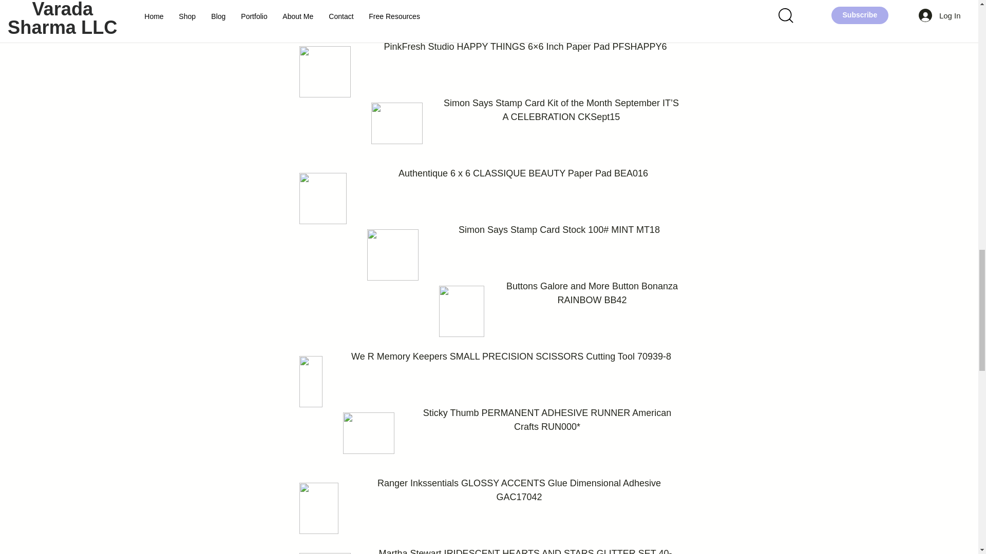  What do you see at coordinates (523, 173) in the screenshot?
I see `Authentique 6 x 6 CLASSIQUE BEAUTY Paper Pad BEA016` at bounding box center [523, 173].